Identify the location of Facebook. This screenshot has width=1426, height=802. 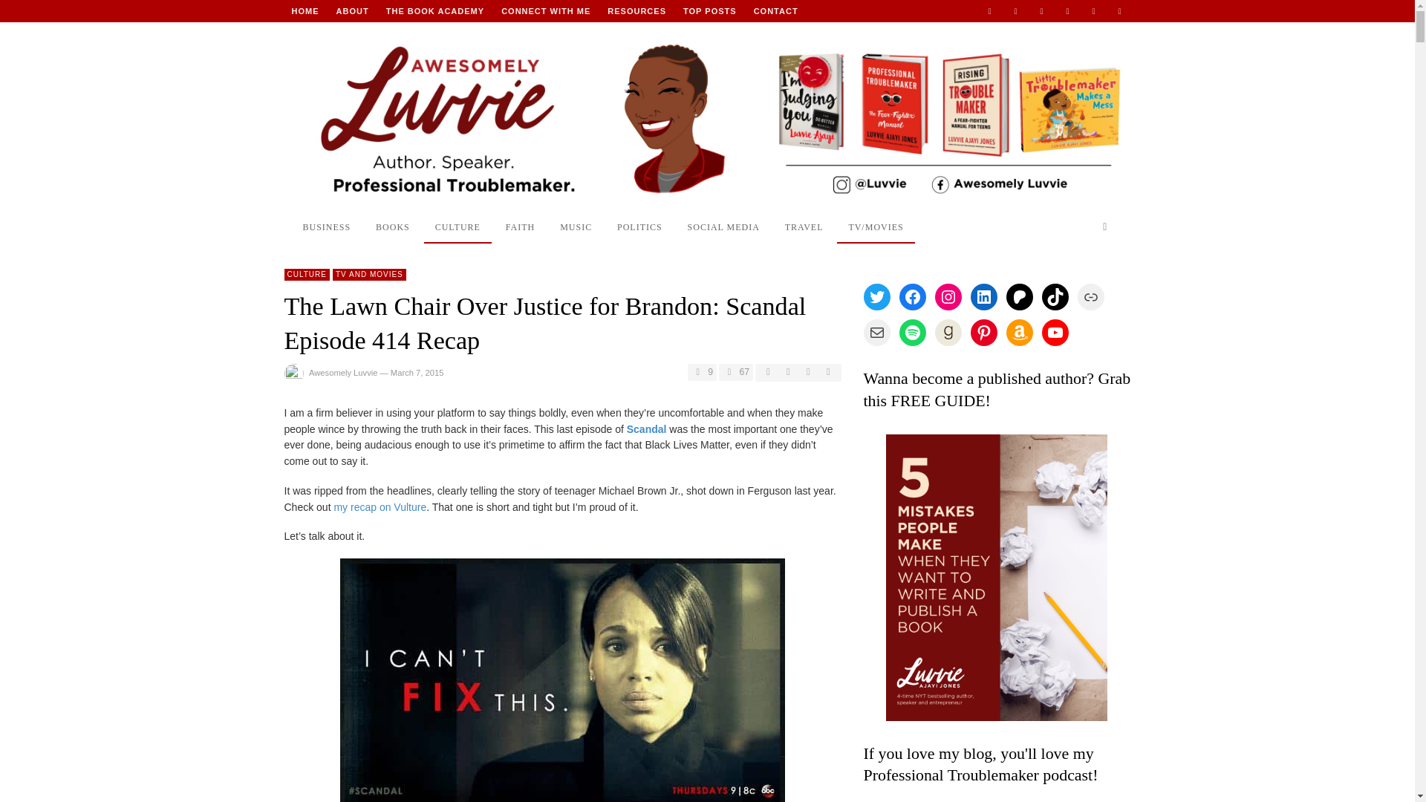
(1015, 11).